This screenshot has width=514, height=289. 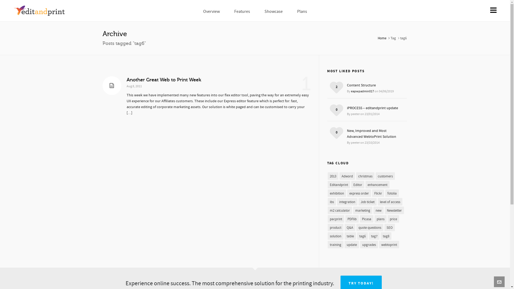 What do you see at coordinates (332, 202) in the screenshot?
I see `ibs` at bounding box center [332, 202].